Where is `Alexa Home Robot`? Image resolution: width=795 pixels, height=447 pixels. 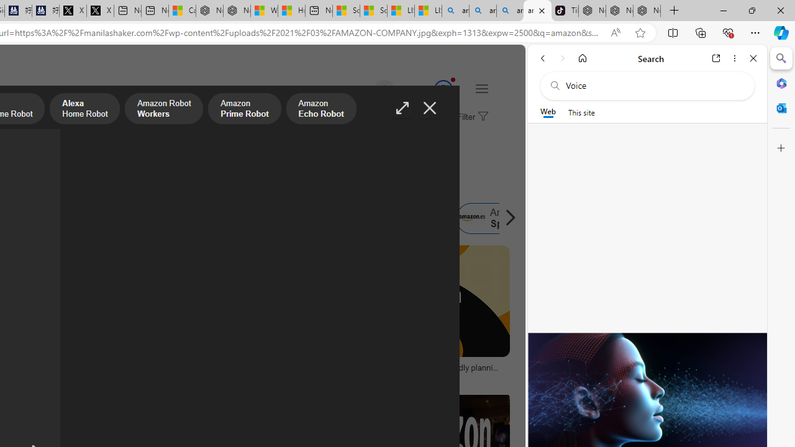 Alexa Home Robot is located at coordinates (84, 110).